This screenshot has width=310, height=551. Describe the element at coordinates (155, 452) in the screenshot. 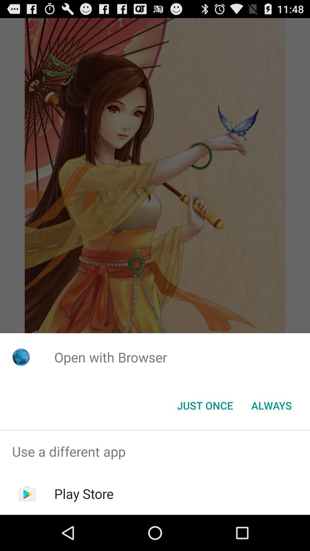

I see `jump to use a different` at that location.